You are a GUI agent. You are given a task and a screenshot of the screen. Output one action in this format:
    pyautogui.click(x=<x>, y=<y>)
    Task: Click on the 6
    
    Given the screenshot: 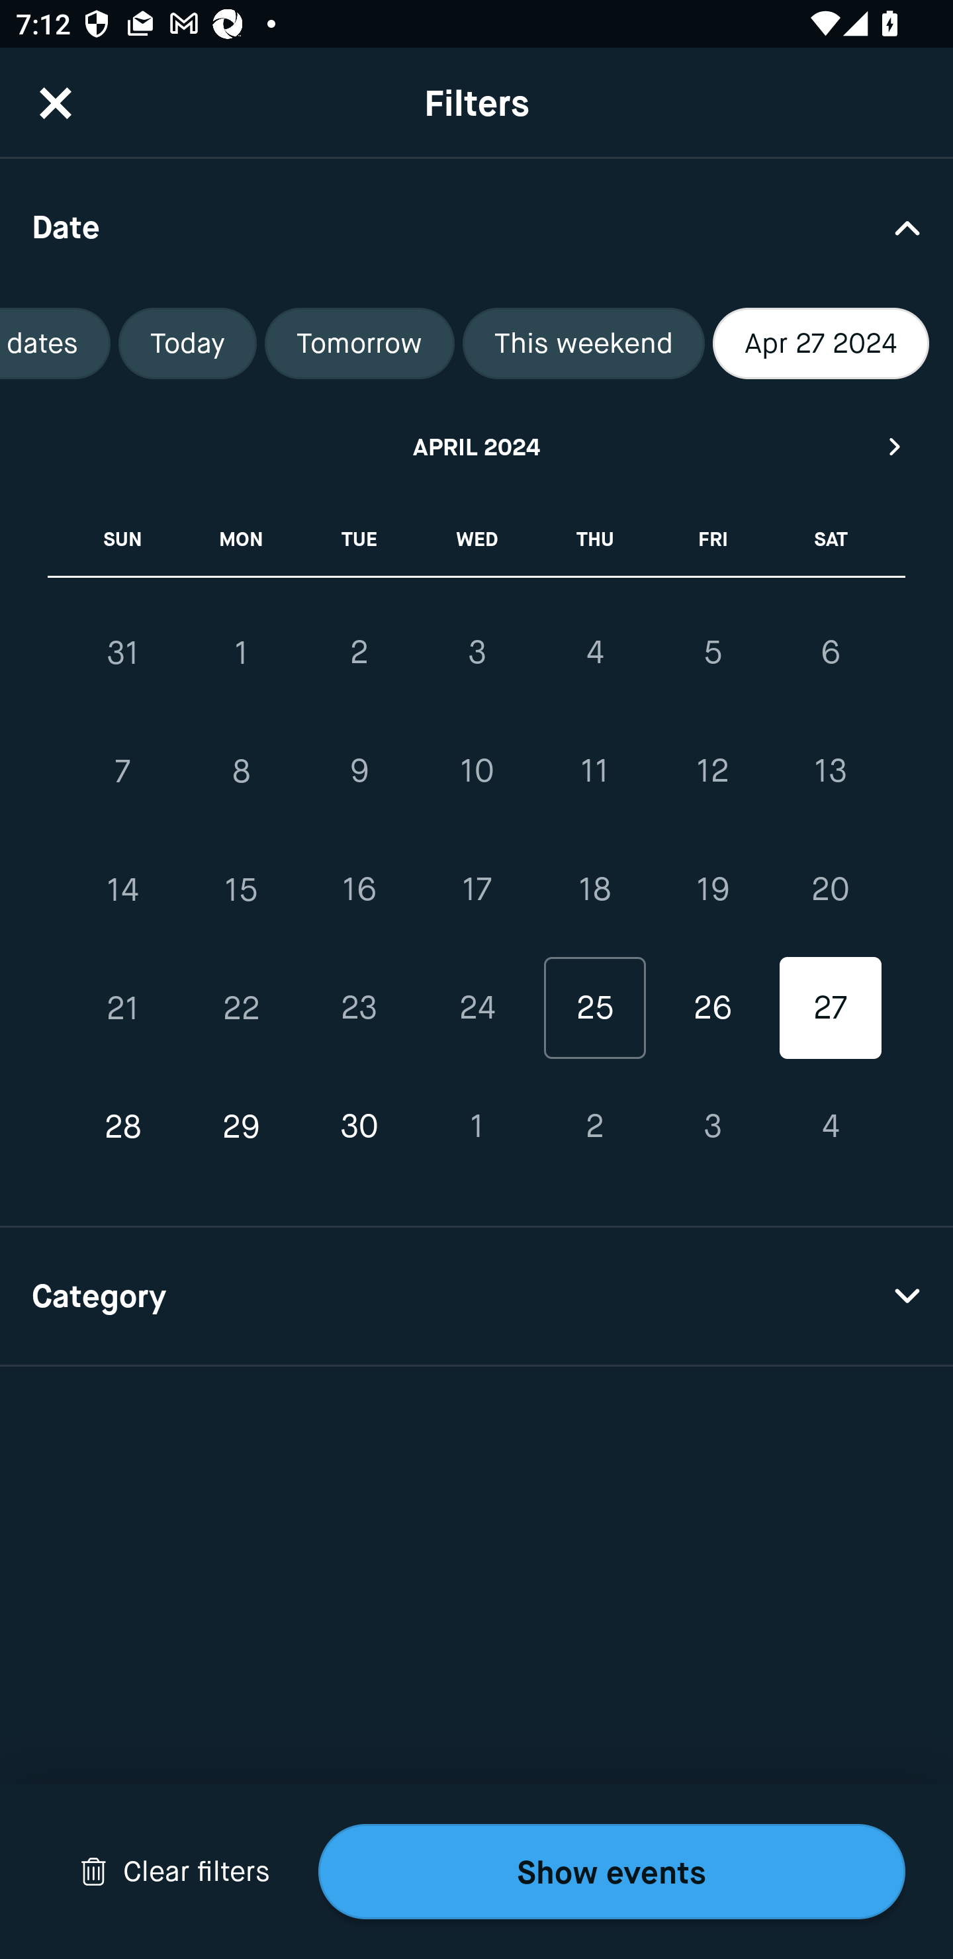 What is the action you would take?
    pyautogui.click(x=830, y=652)
    